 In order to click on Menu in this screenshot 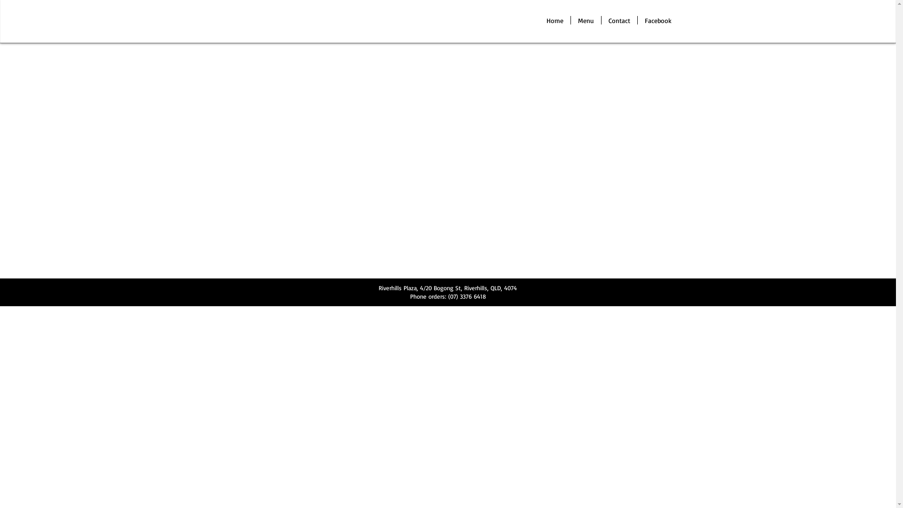, I will do `click(586, 20)`.